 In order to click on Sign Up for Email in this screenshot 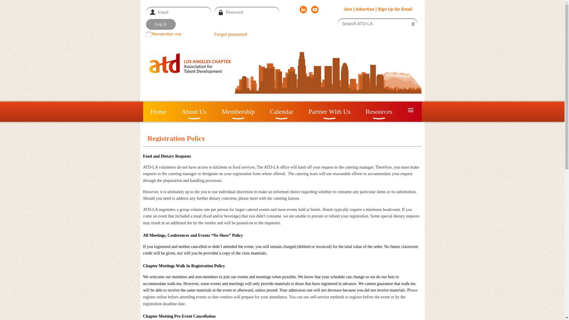, I will do `click(395, 9)`.